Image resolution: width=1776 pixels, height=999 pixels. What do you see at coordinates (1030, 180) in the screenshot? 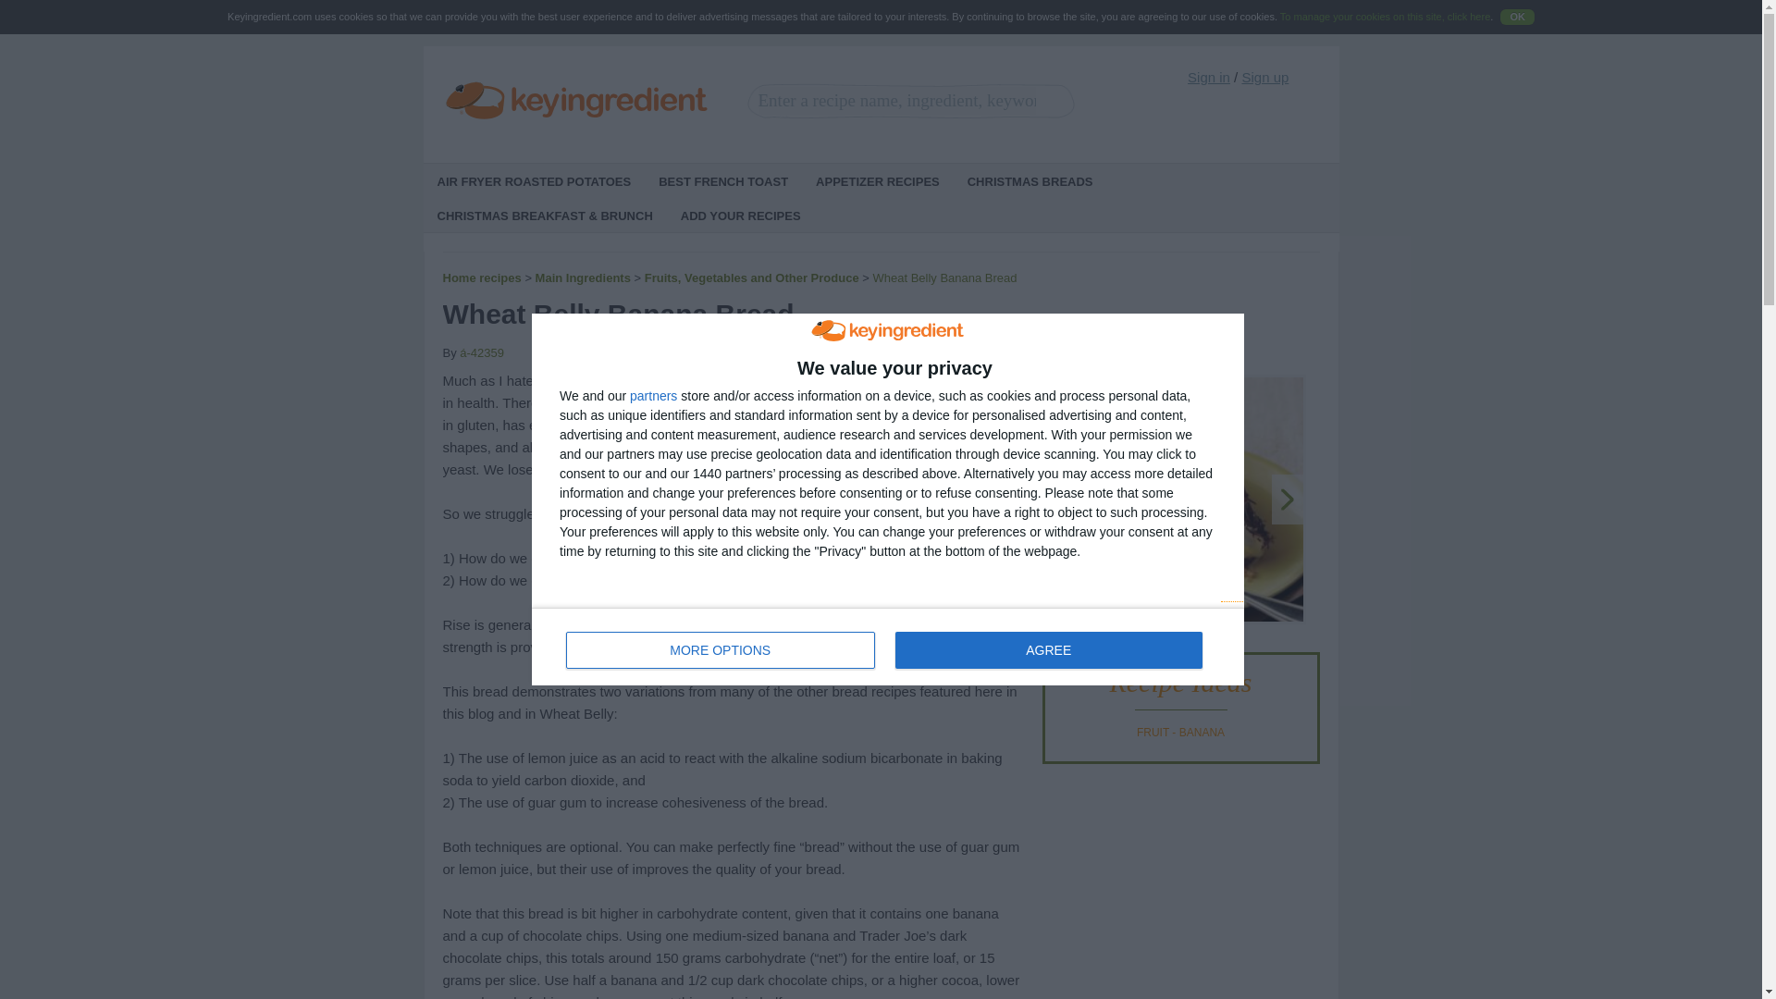
I see `CHRISTMAS BREADS` at bounding box center [1030, 180].